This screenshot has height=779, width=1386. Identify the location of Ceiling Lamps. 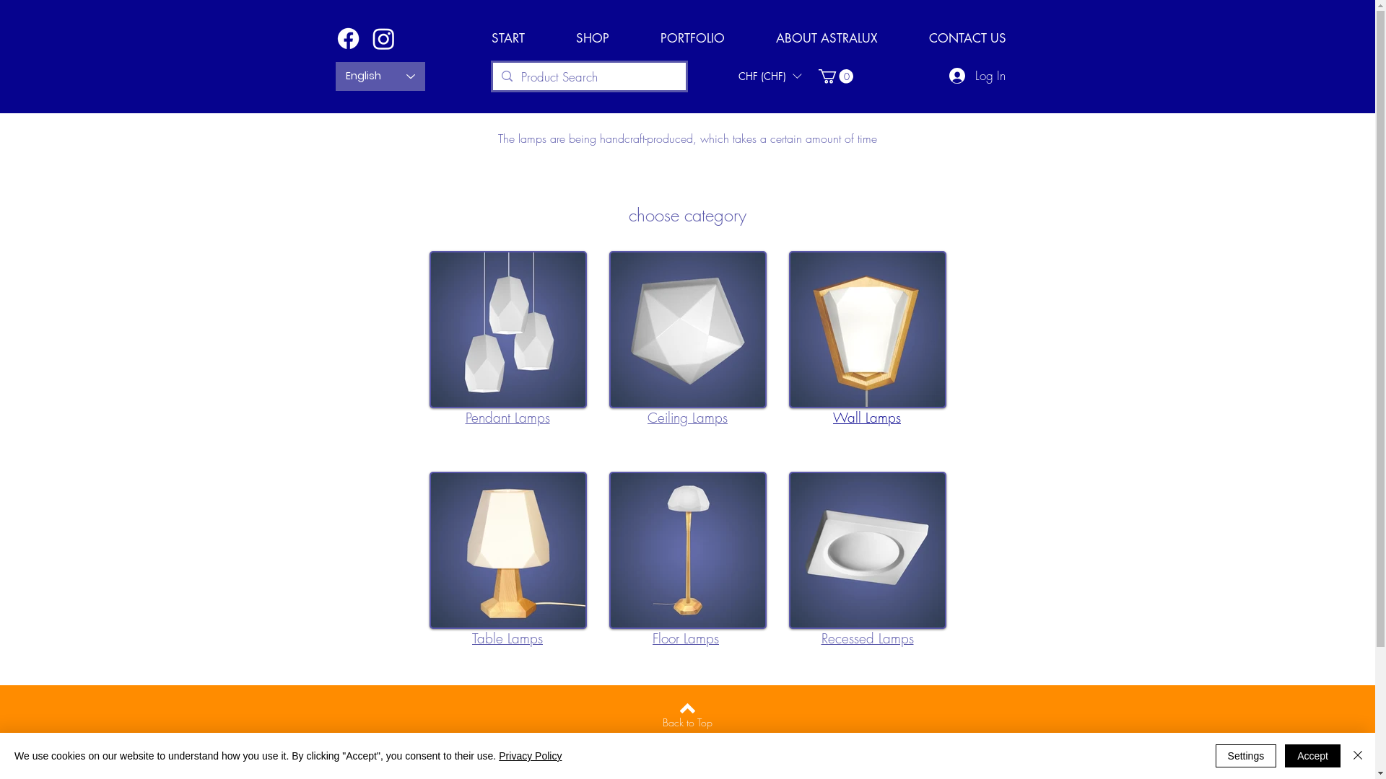
(687, 418).